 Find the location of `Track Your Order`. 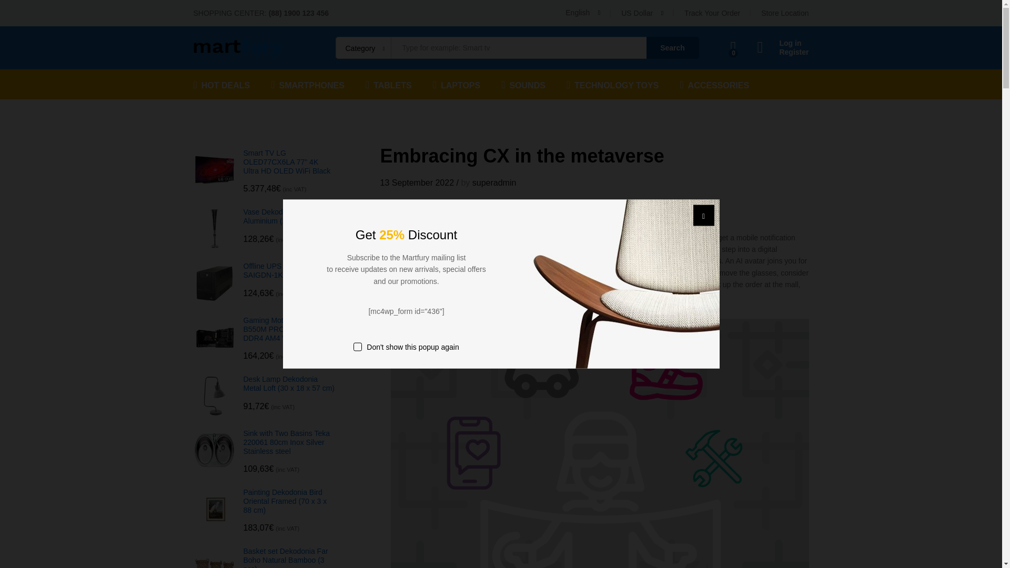

Track Your Order is located at coordinates (712, 13).